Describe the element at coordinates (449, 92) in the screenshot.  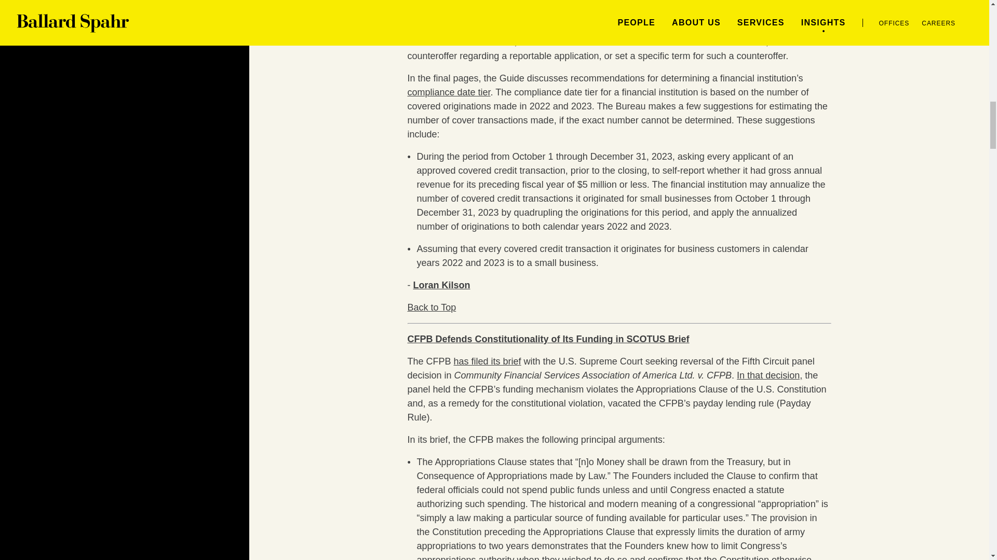
I see `compliance date tier` at that location.